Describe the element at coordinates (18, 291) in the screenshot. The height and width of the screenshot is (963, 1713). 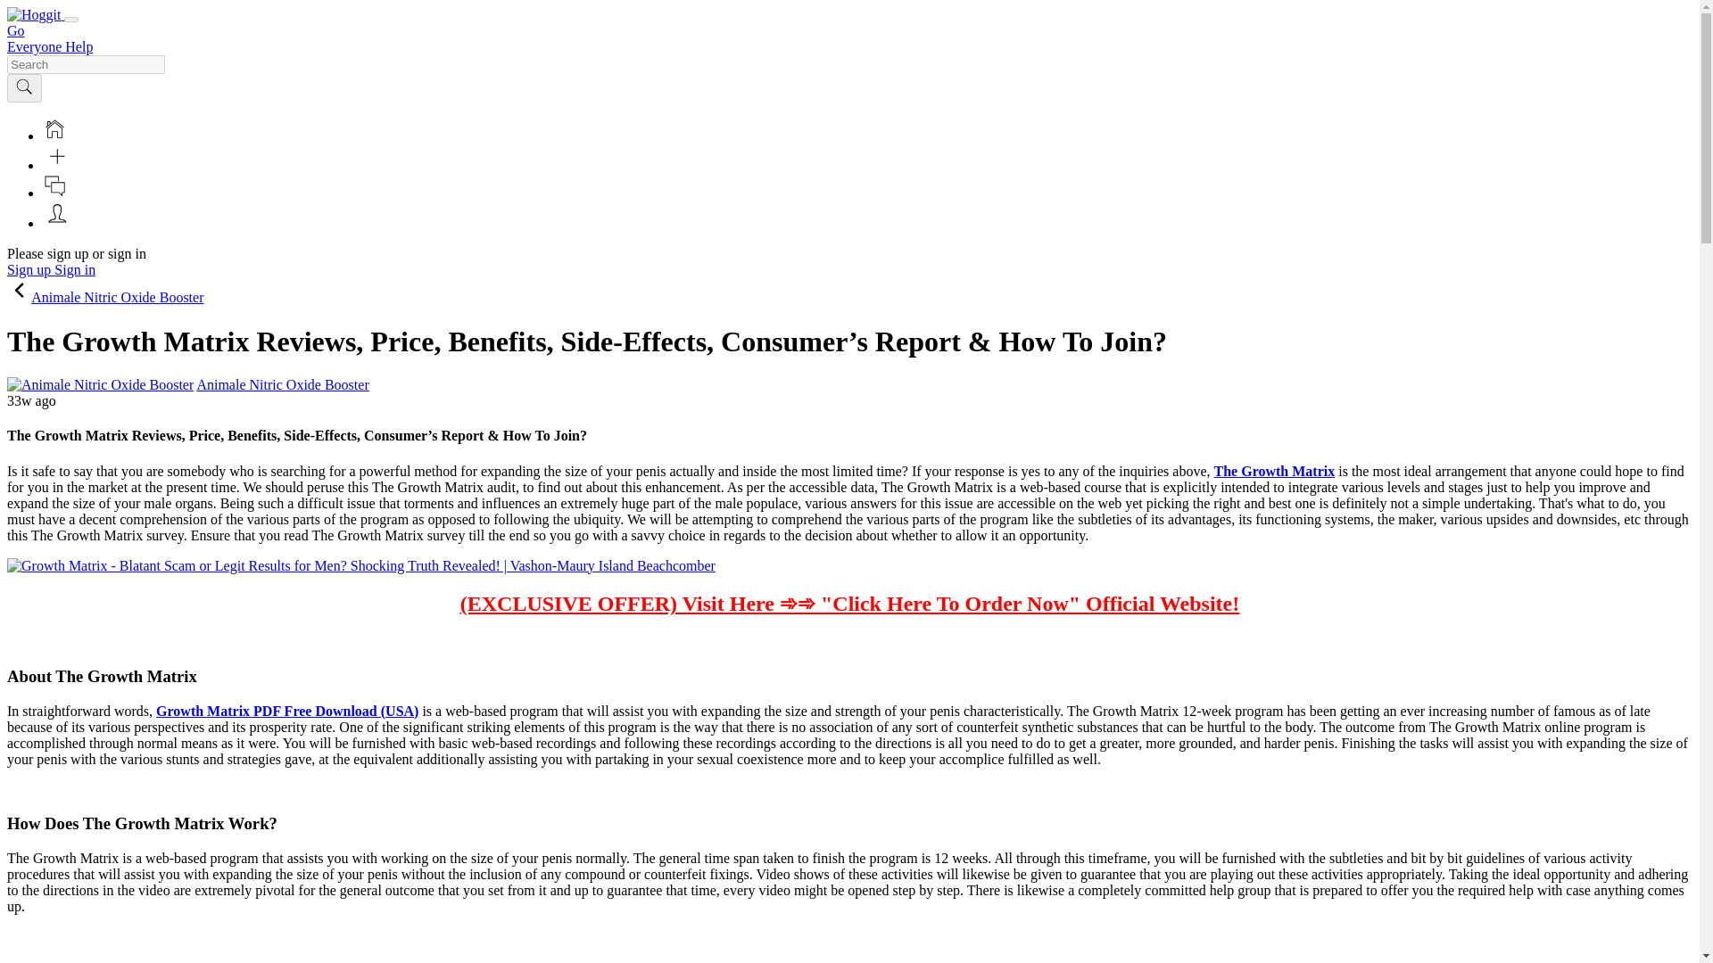
I see `Back` at that location.